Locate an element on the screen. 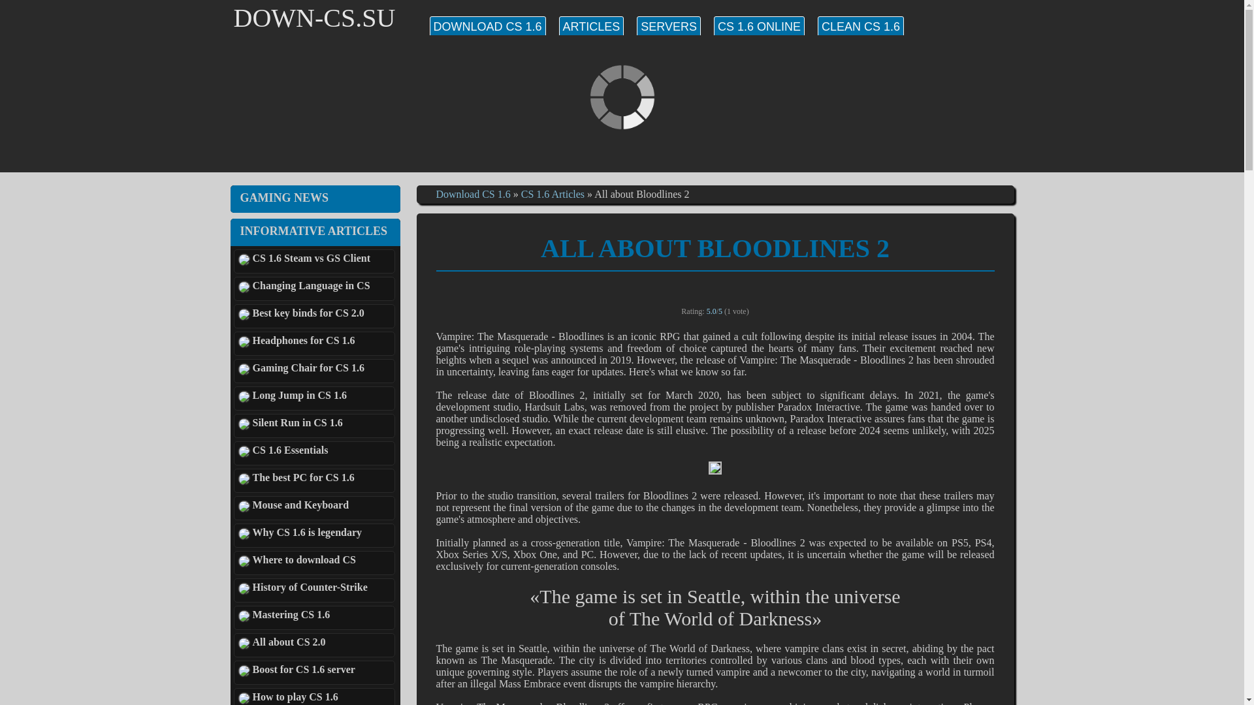  DOWNLOAD CS 1.6 is located at coordinates (487, 27).